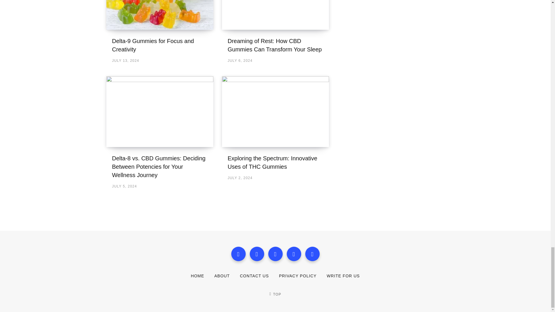 The width and height of the screenshot is (555, 312). What do you see at coordinates (275, 45) in the screenshot?
I see `Dreaming of Rest: How CBD Gummies Can Transform Your Sleep` at bounding box center [275, 45].